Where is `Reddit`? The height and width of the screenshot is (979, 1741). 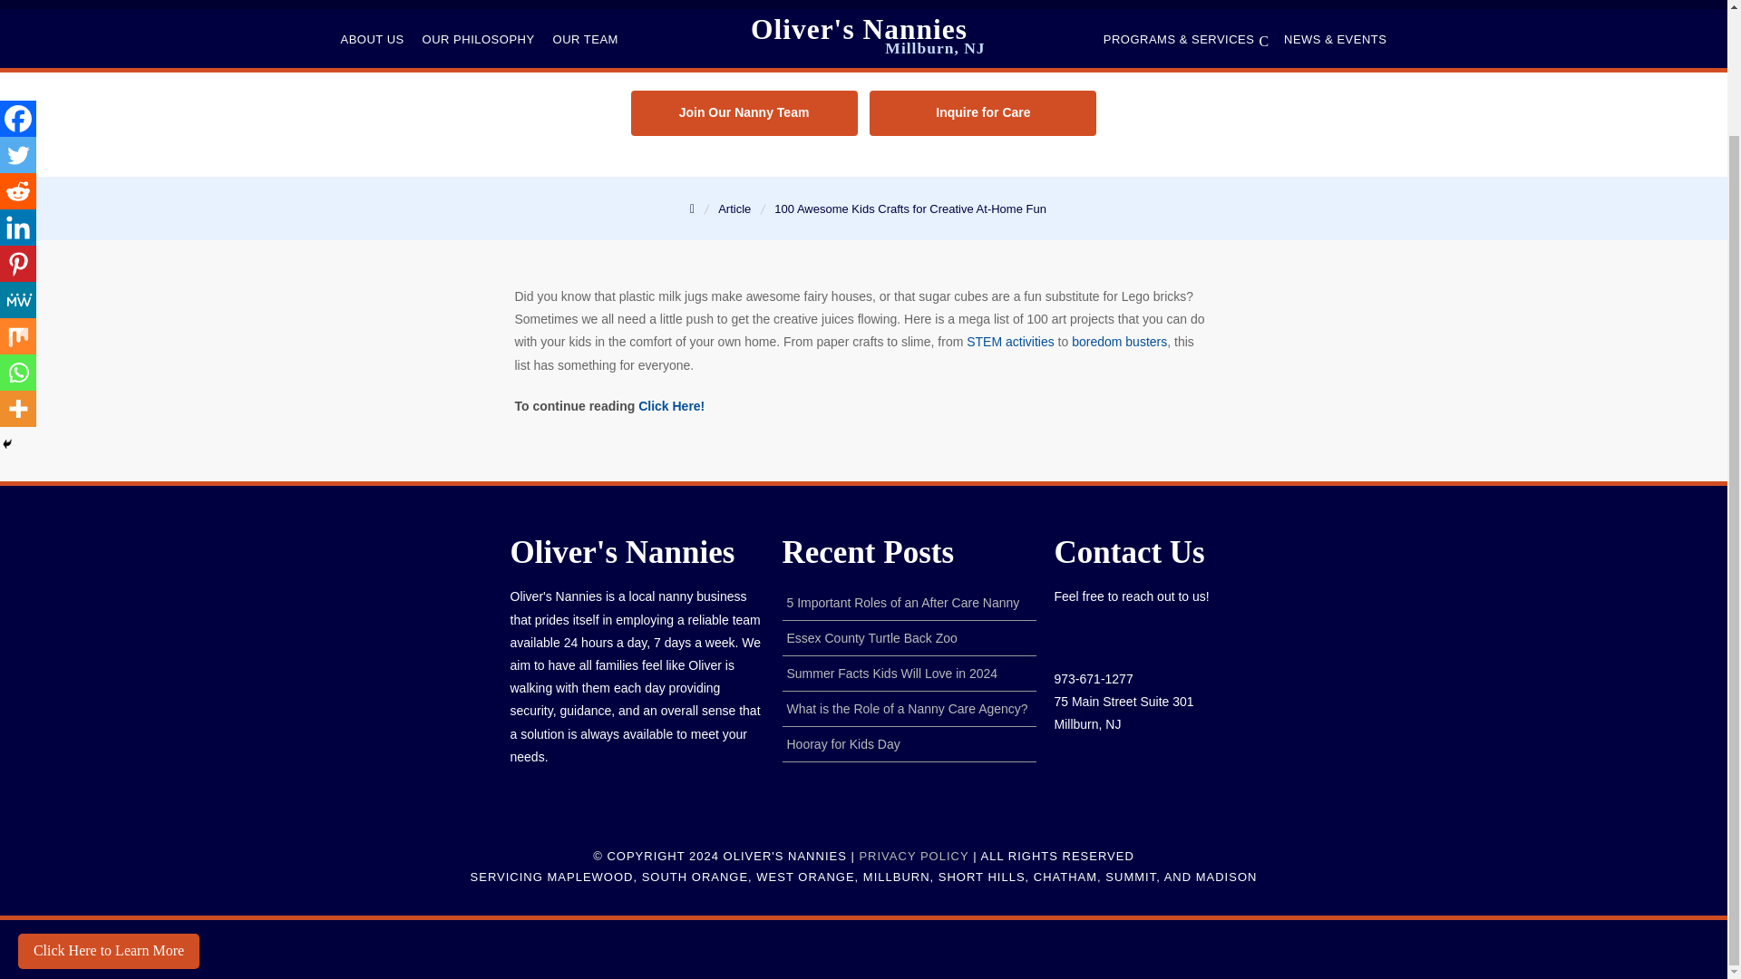
Reddit is located at coordinates (18, 47).